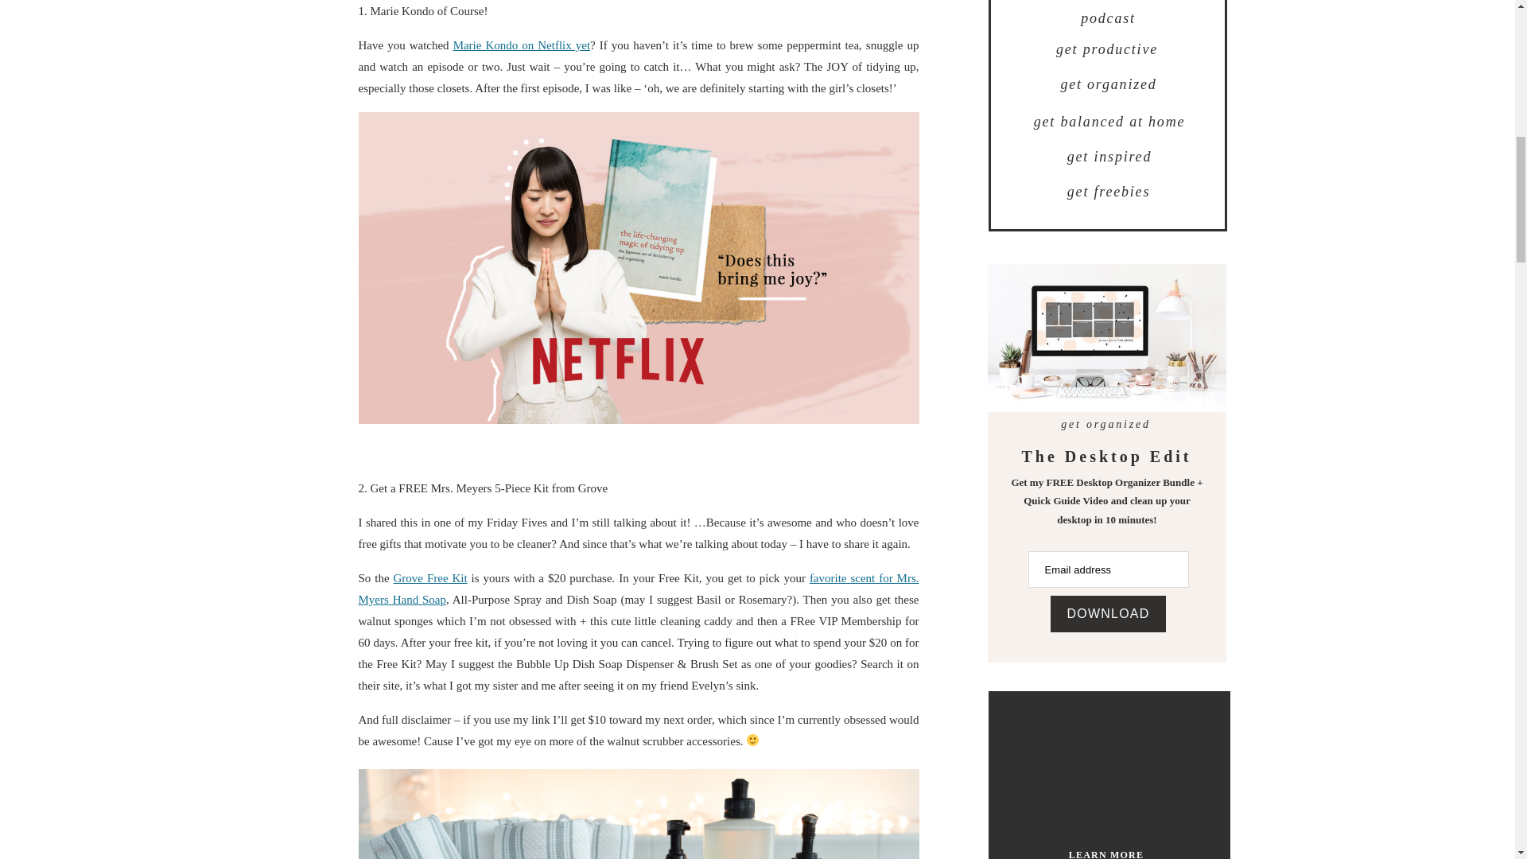  I want to click on get productive, so click(1107, 49).